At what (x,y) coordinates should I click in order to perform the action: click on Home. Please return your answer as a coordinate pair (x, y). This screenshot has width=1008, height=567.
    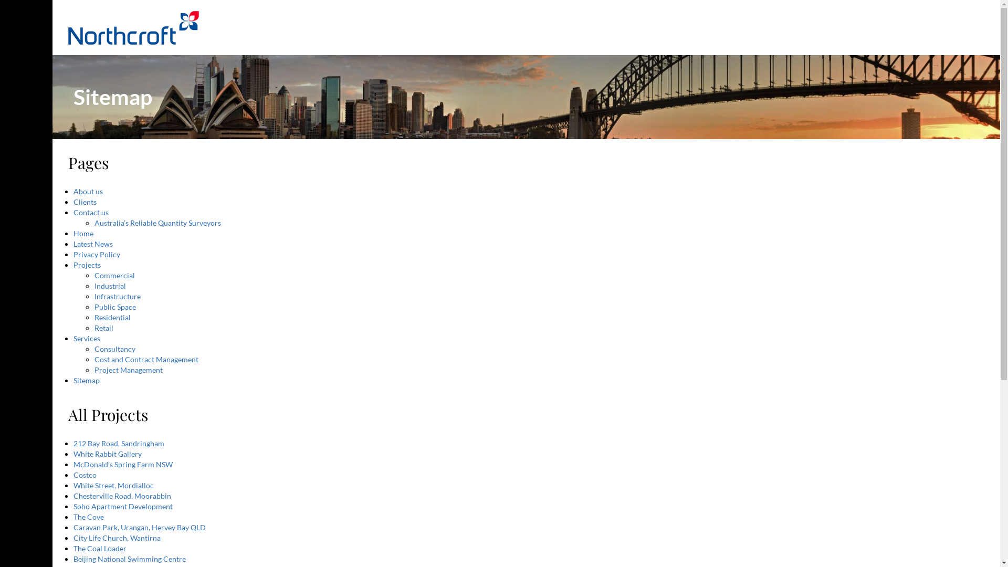
    Looking at the image, I should click on (83, 233).